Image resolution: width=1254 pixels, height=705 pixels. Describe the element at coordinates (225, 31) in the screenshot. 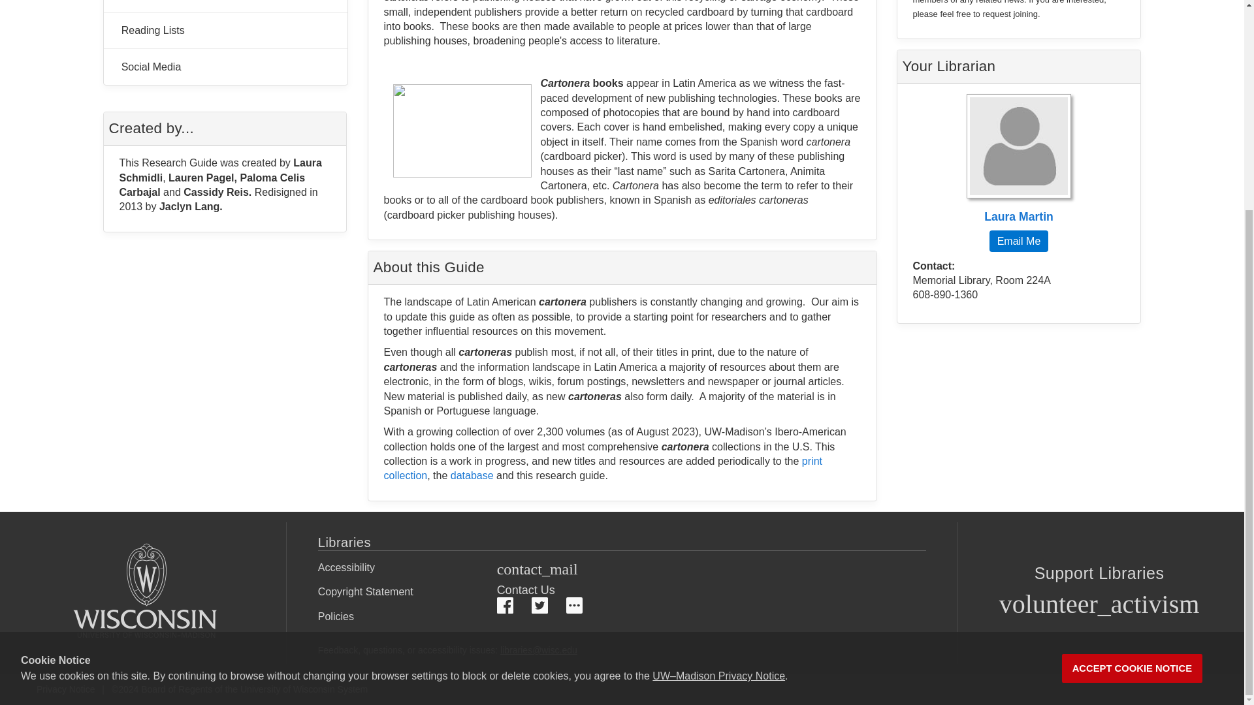

I see `Reading Lists` at that location.